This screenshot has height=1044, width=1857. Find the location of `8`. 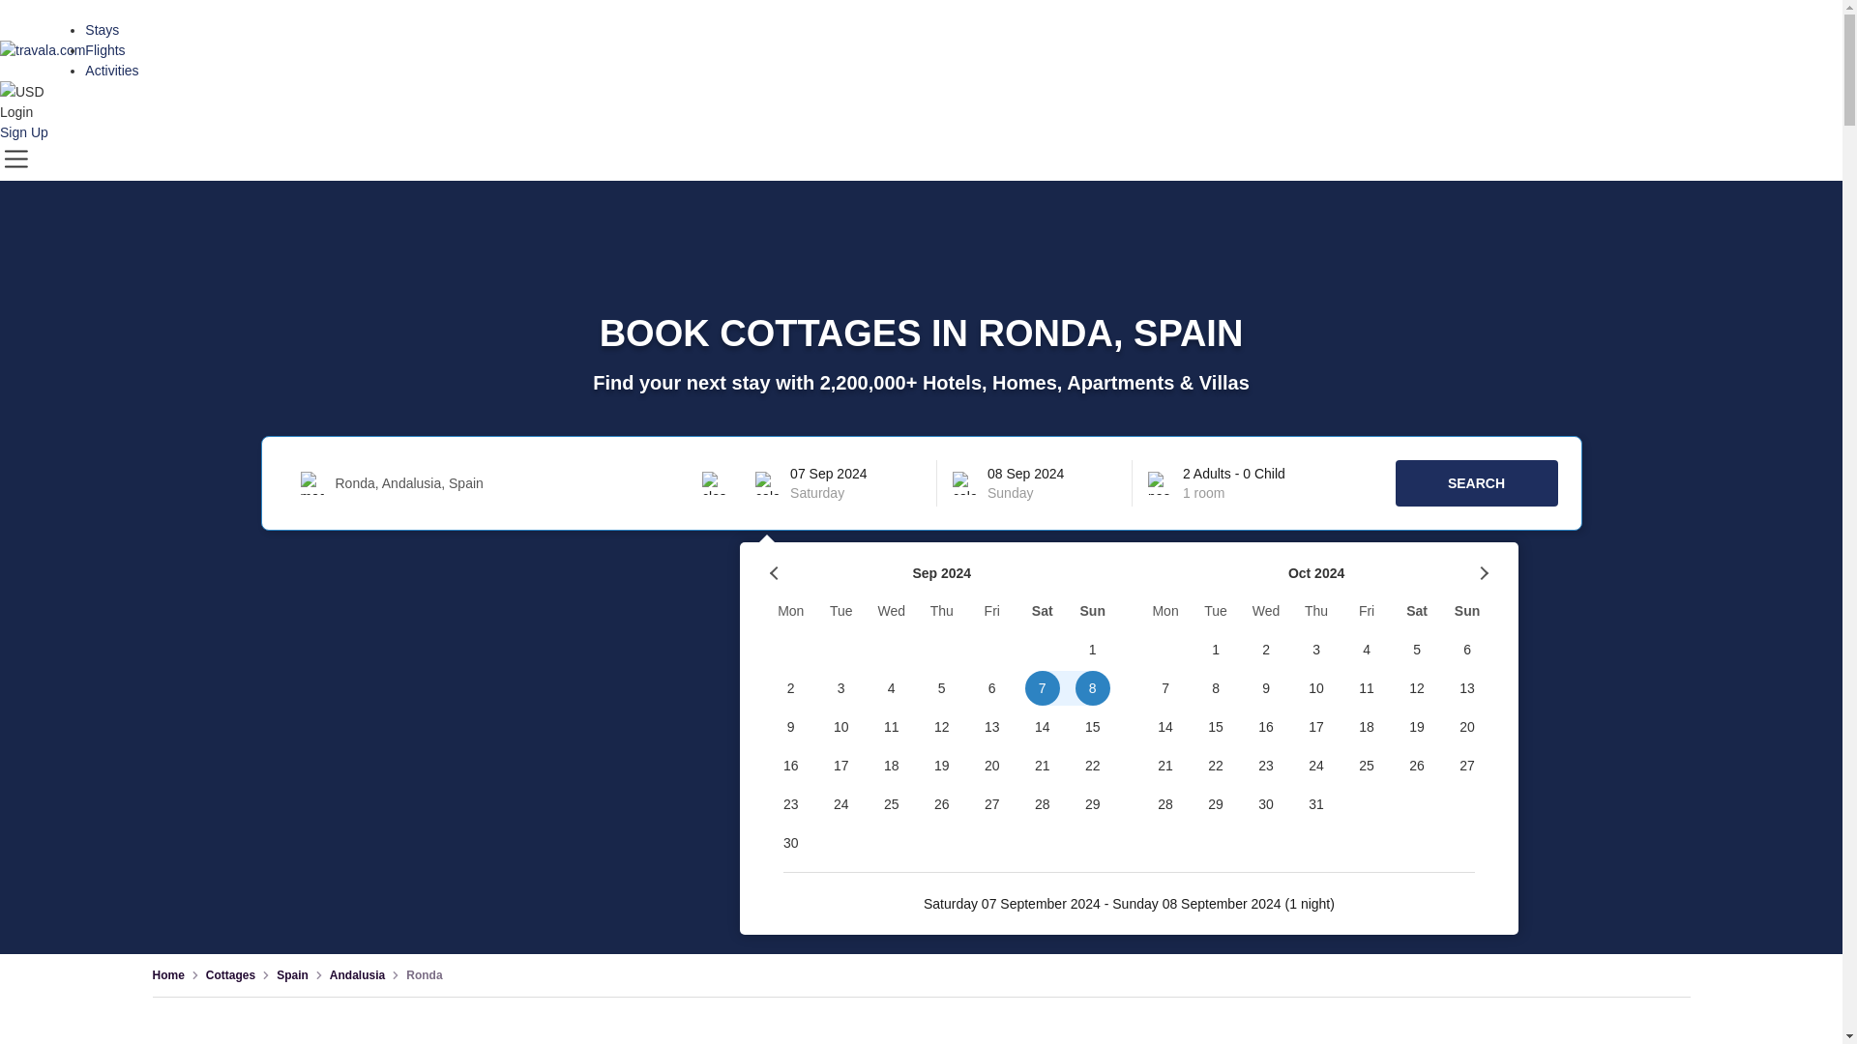

8 is located at coordinates (1093, 688).